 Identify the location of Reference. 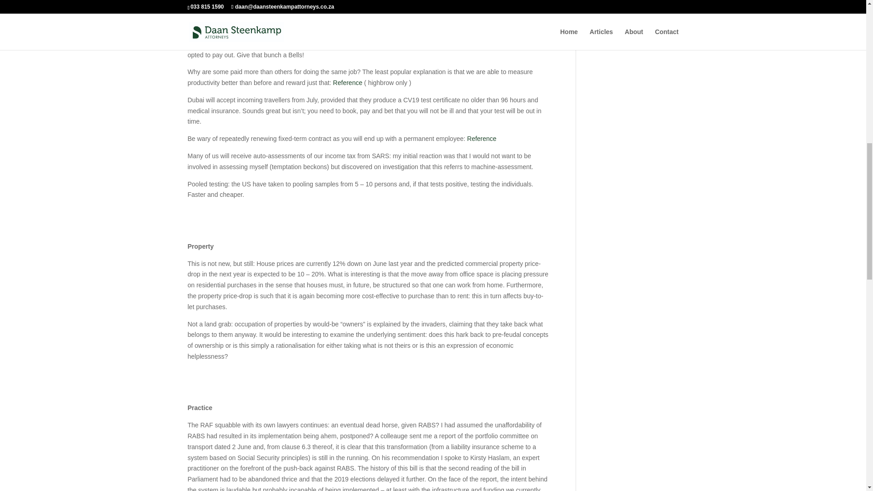
(202, 16).